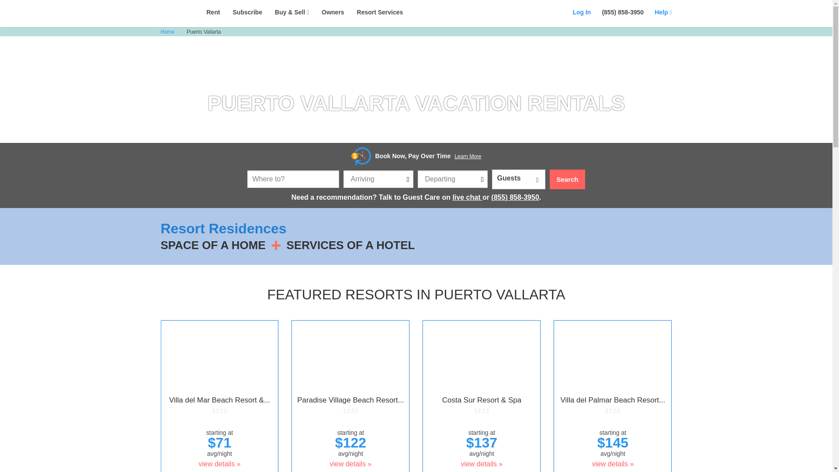 This screenshot has height=472, width=839. I want to click on Resort Services, so click(380, 12).